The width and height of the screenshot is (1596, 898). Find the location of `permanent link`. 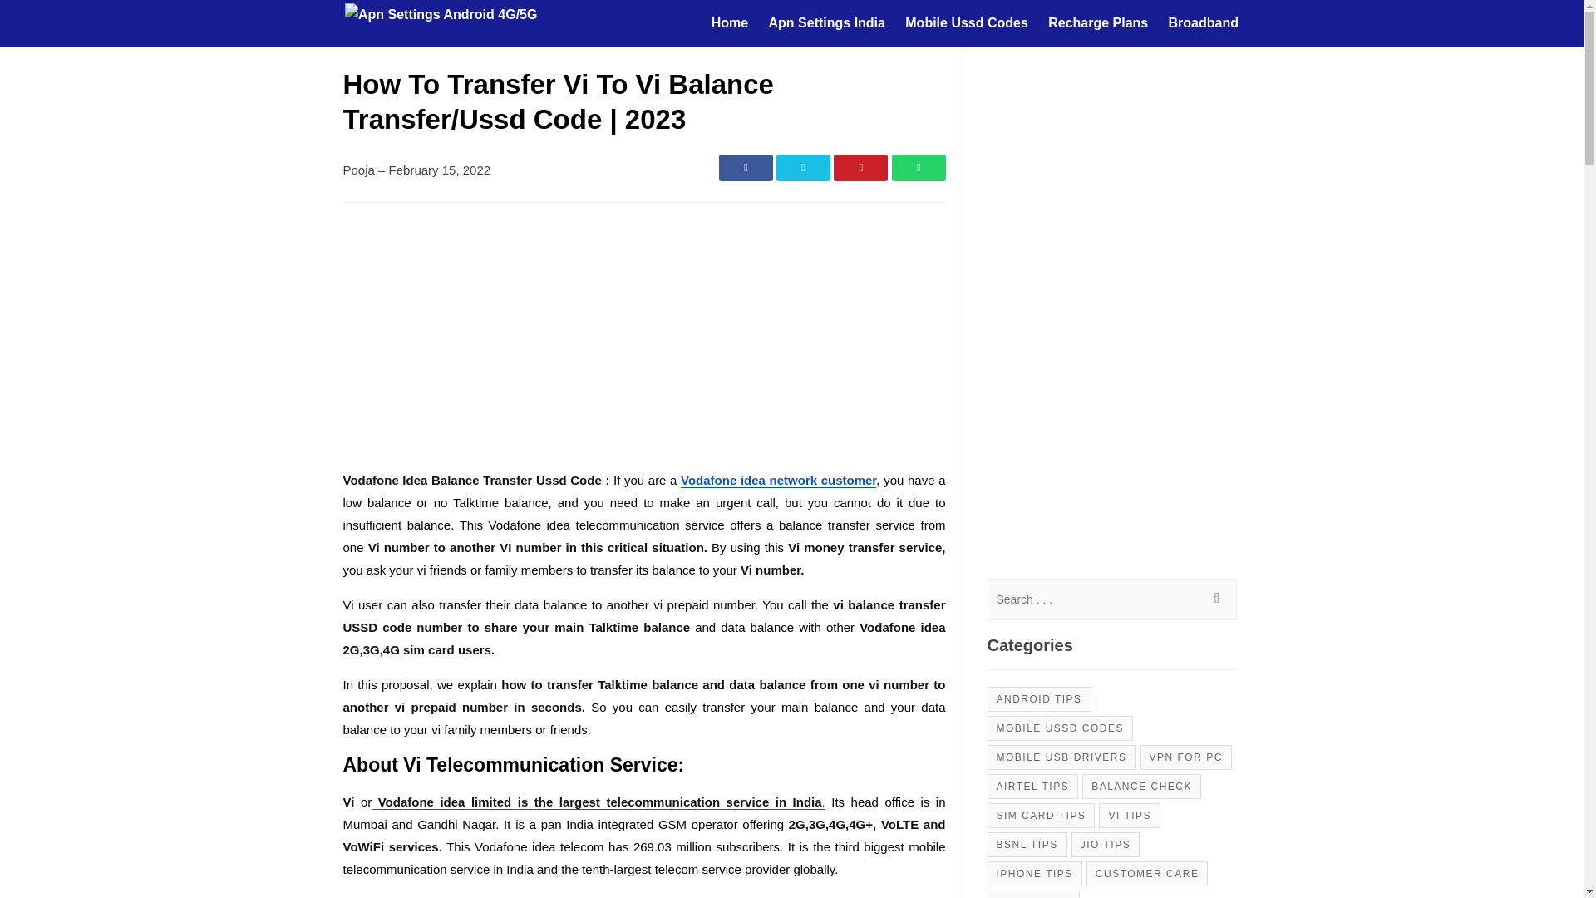

permanent link is located at coordinates (434, 170).